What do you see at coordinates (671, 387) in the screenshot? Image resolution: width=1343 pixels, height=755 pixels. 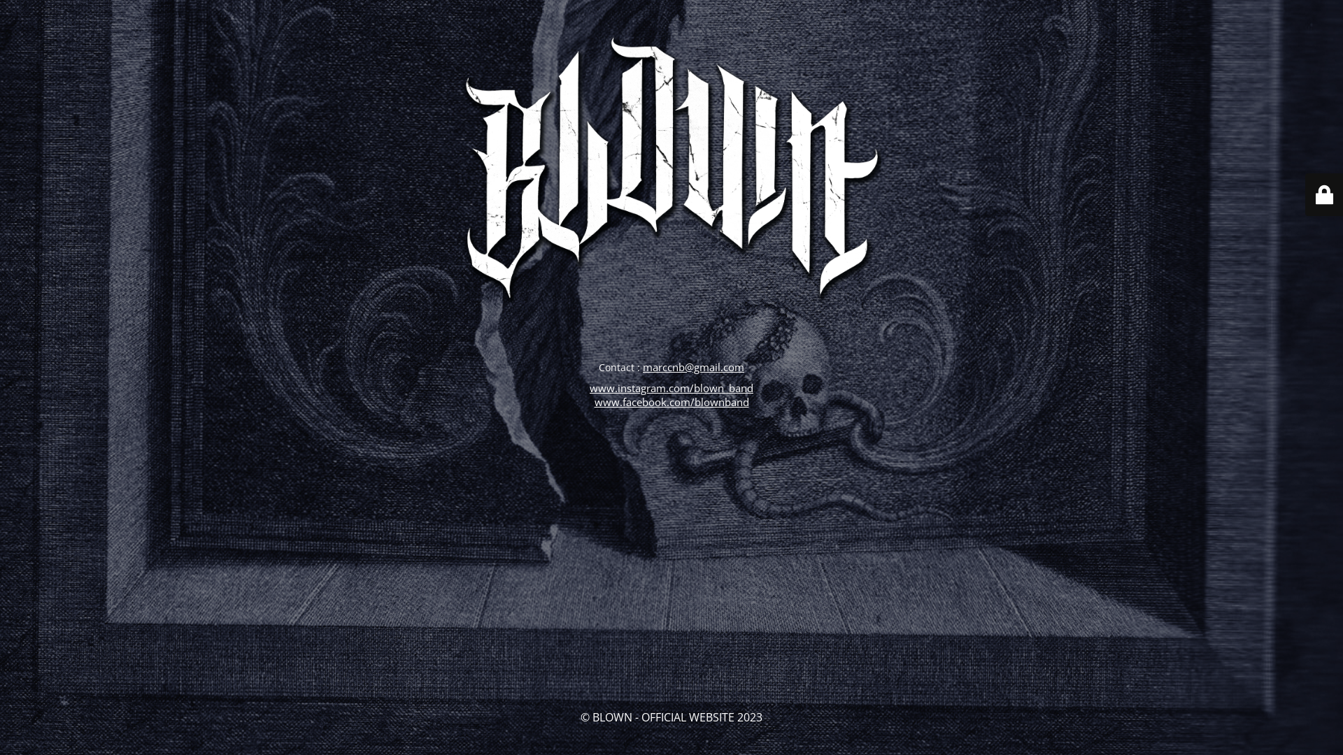 I see `www.instagram.com/blown_band` at bounding box center [671, 387].